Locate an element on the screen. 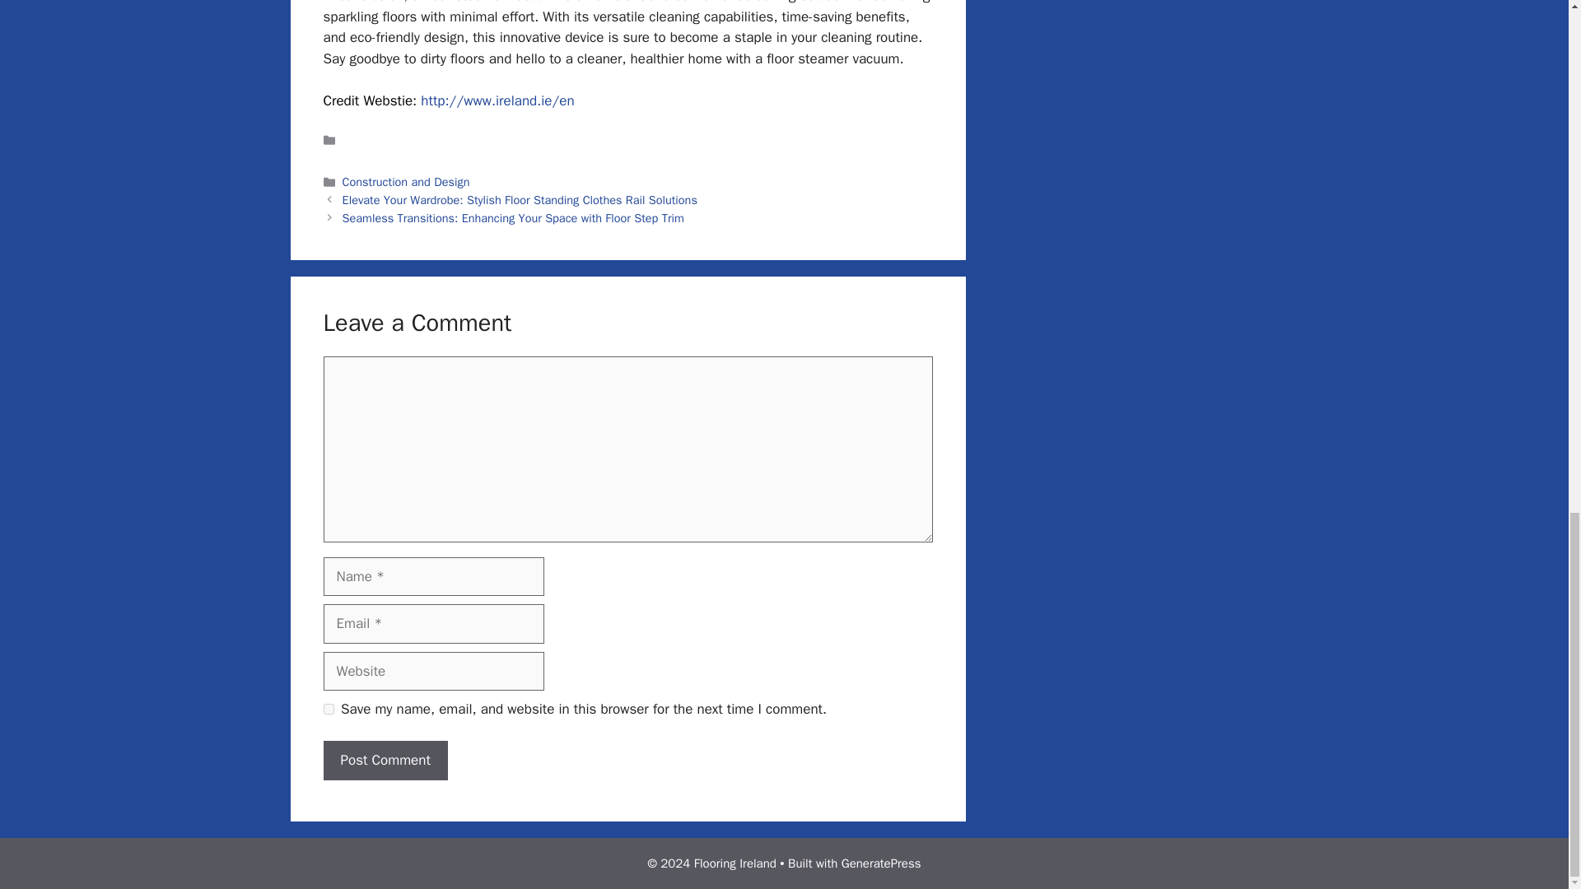 This screenshot has height=889, width=1581. GeneratePress is located at coordinates (881, 863).